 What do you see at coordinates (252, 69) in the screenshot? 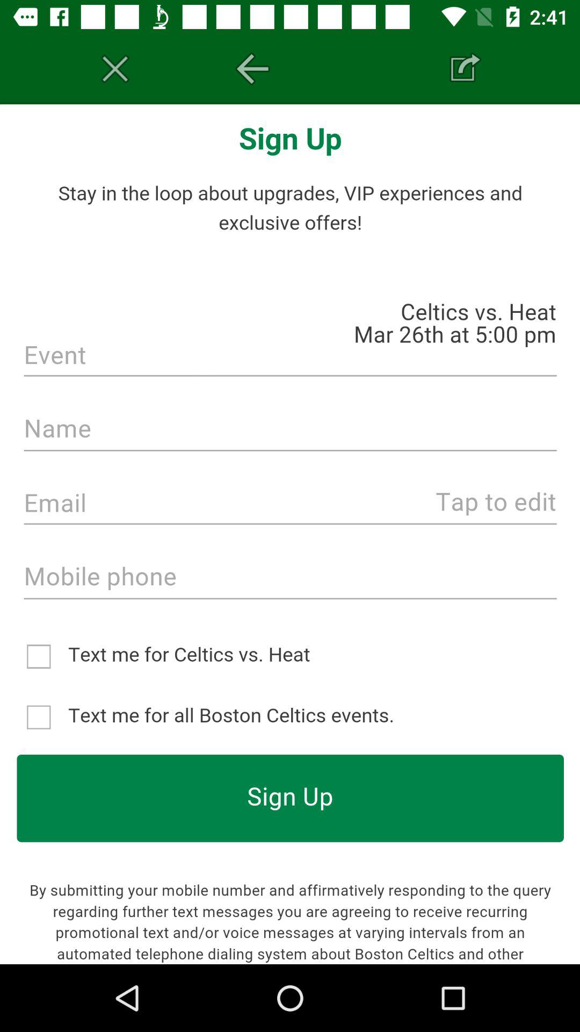
I see `back button` at bounding box center [252, 69].